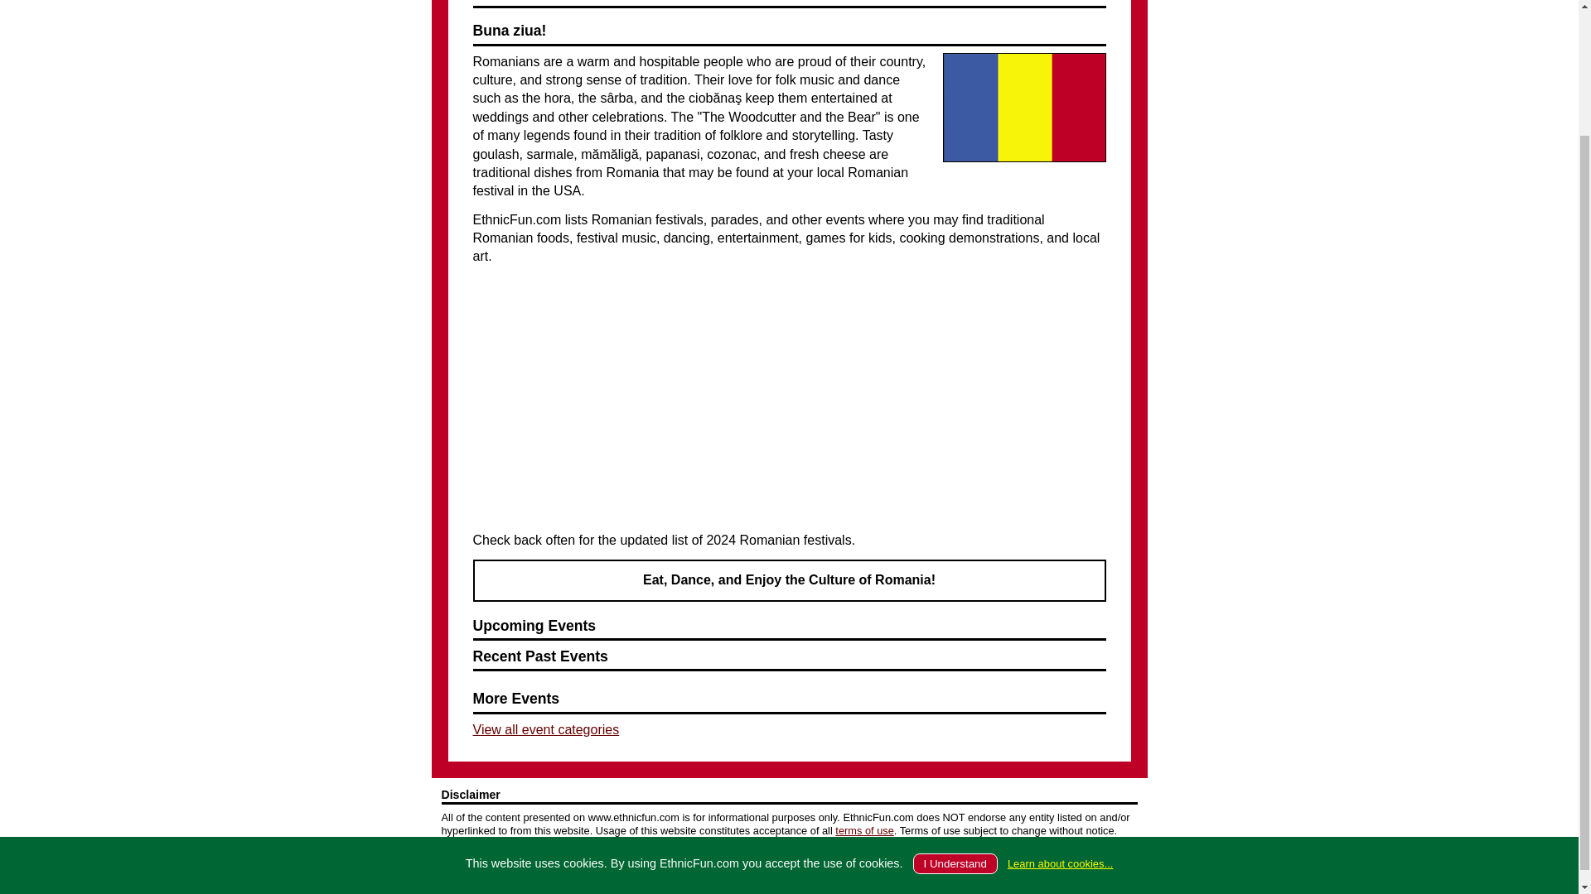 The image size is (1591, 894). What do you see at coordinates (759, 868) in the screenshot?
I see `list` at bounding box center [759, 868].